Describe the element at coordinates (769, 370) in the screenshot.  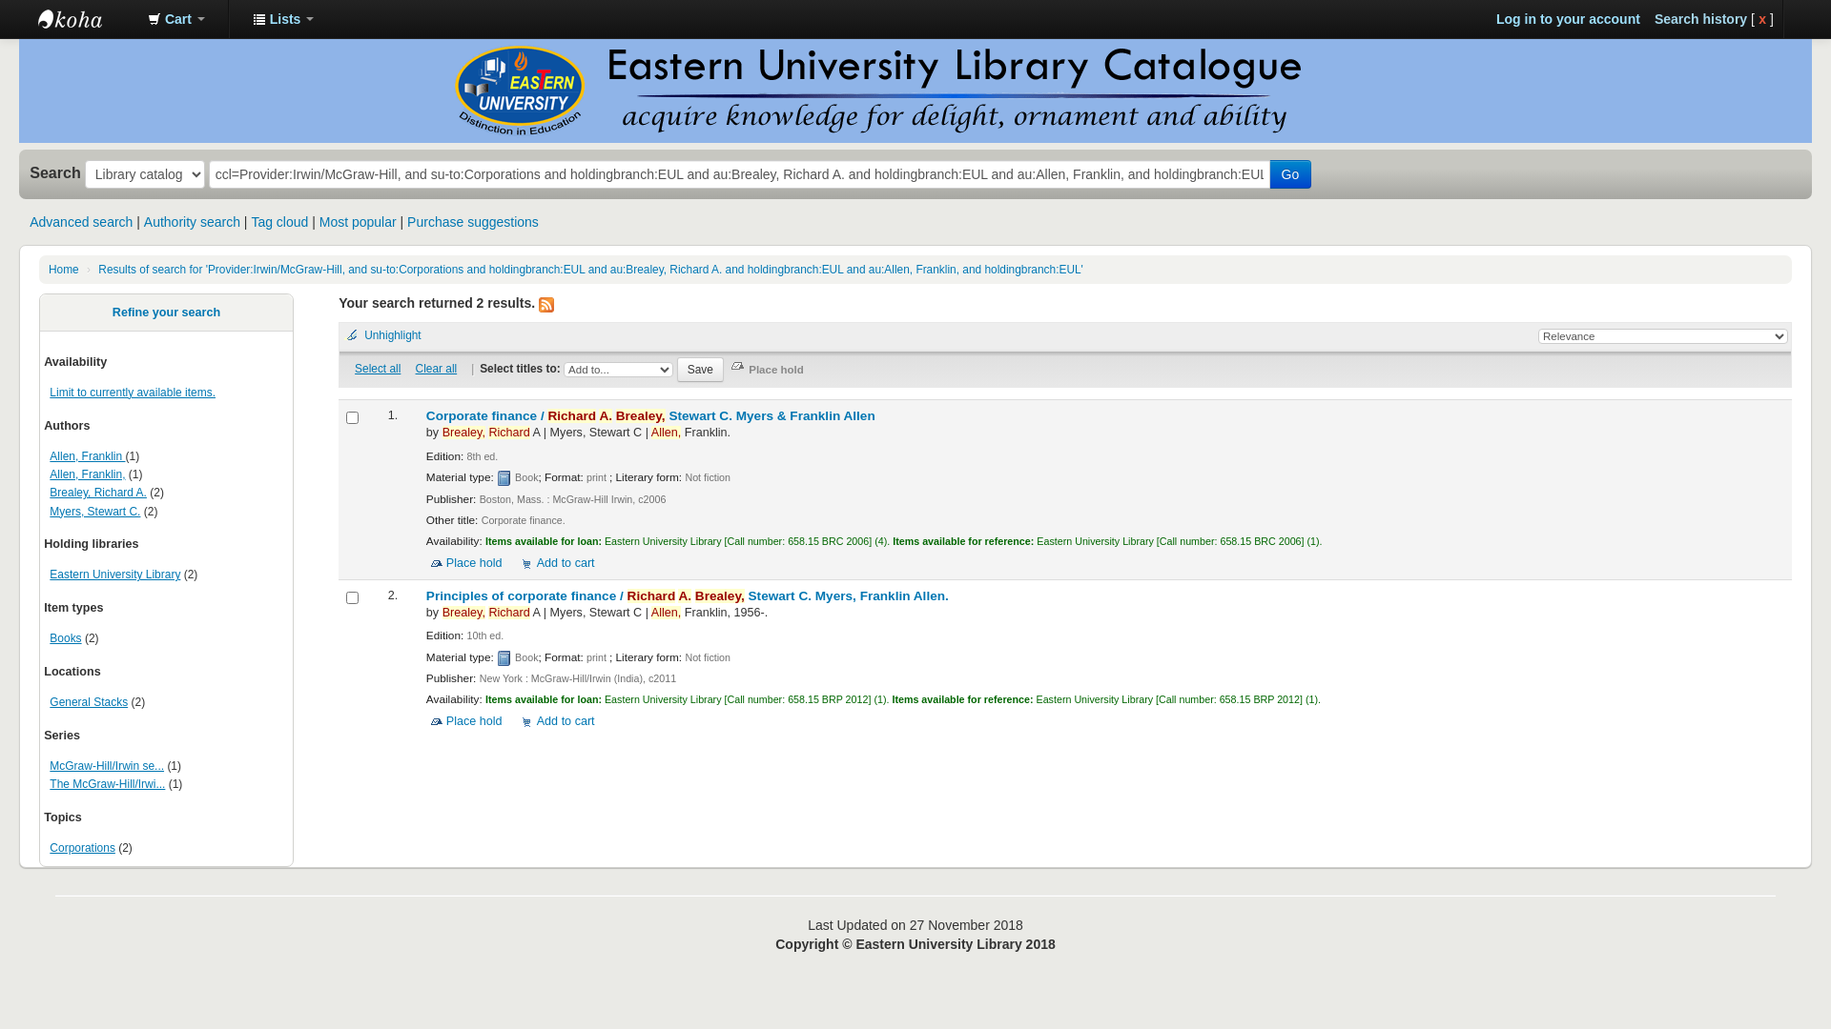
I see `Place hold` at that location.